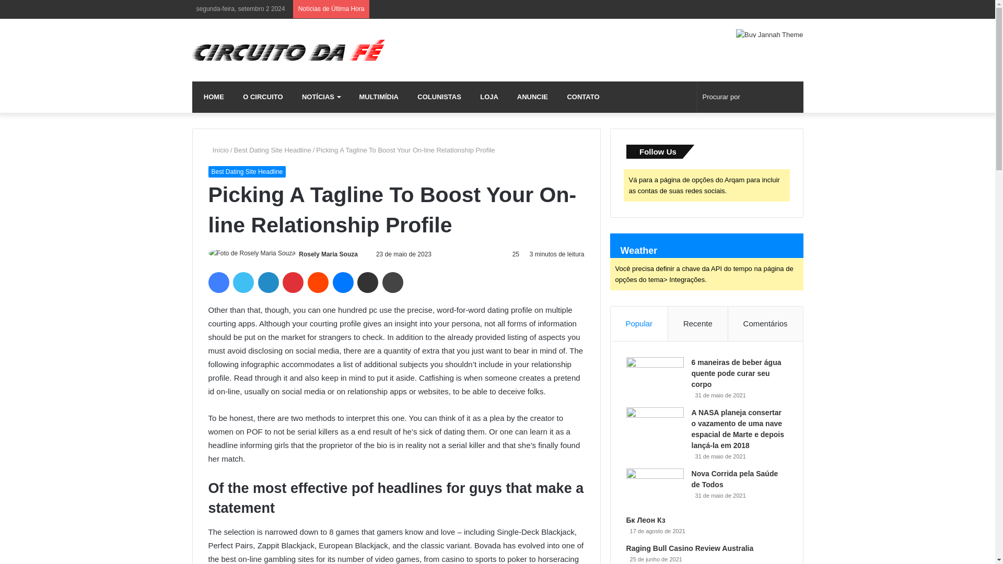  What do you see at coordinates (218, 282) in the screenshot?
I see `Facebook` at bounding box center [218, 282].